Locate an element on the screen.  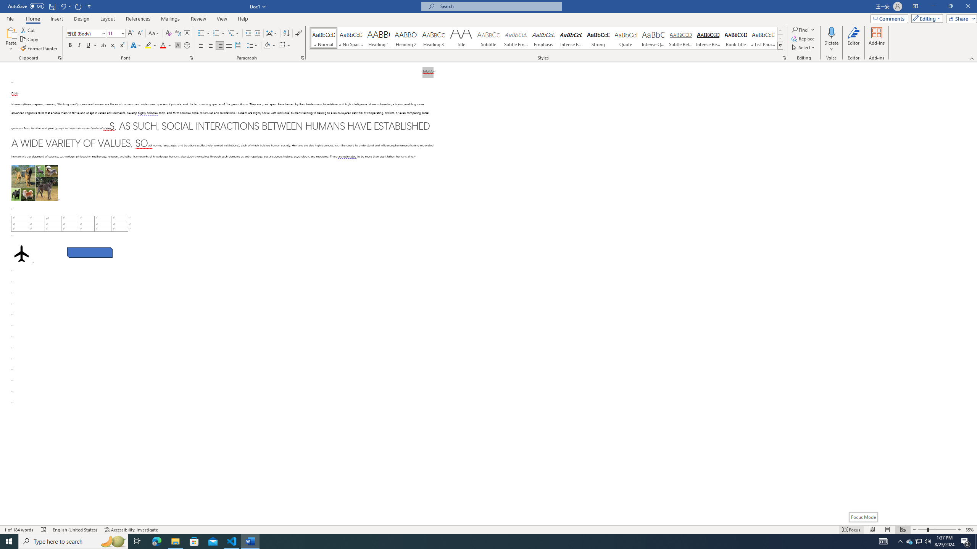
Undo Paragraph Alignment is located at coordinates (65, 6).